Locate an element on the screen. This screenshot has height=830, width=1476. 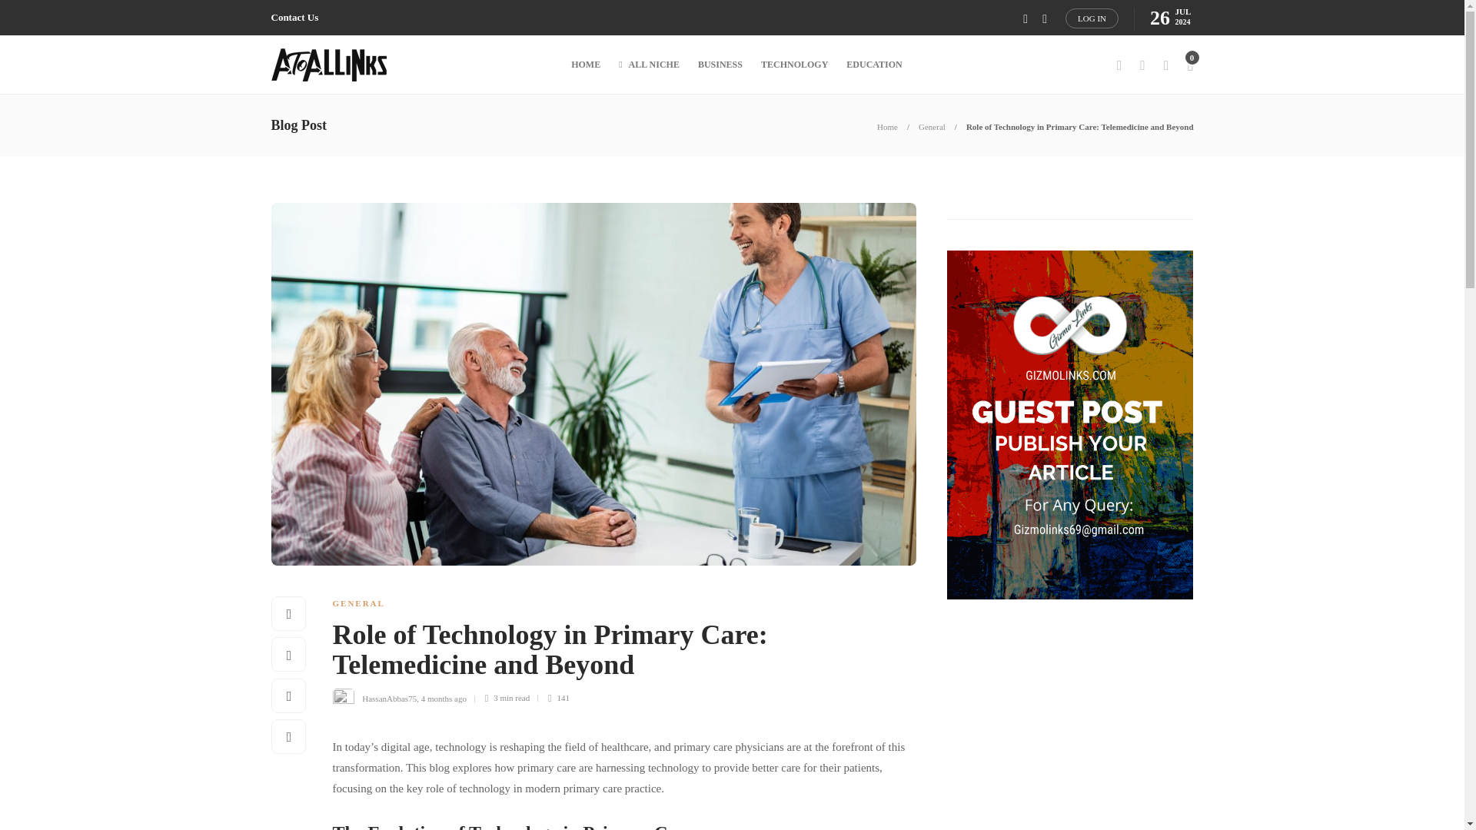
LOG IN is located at coordinates (1092, 18).